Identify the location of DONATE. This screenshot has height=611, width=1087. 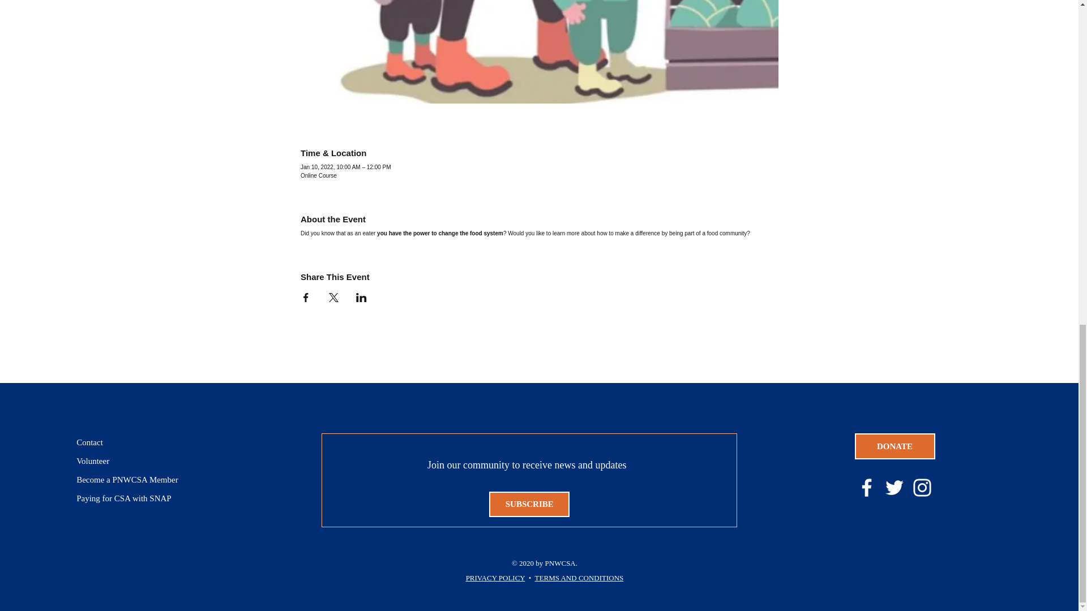
(895, 446).